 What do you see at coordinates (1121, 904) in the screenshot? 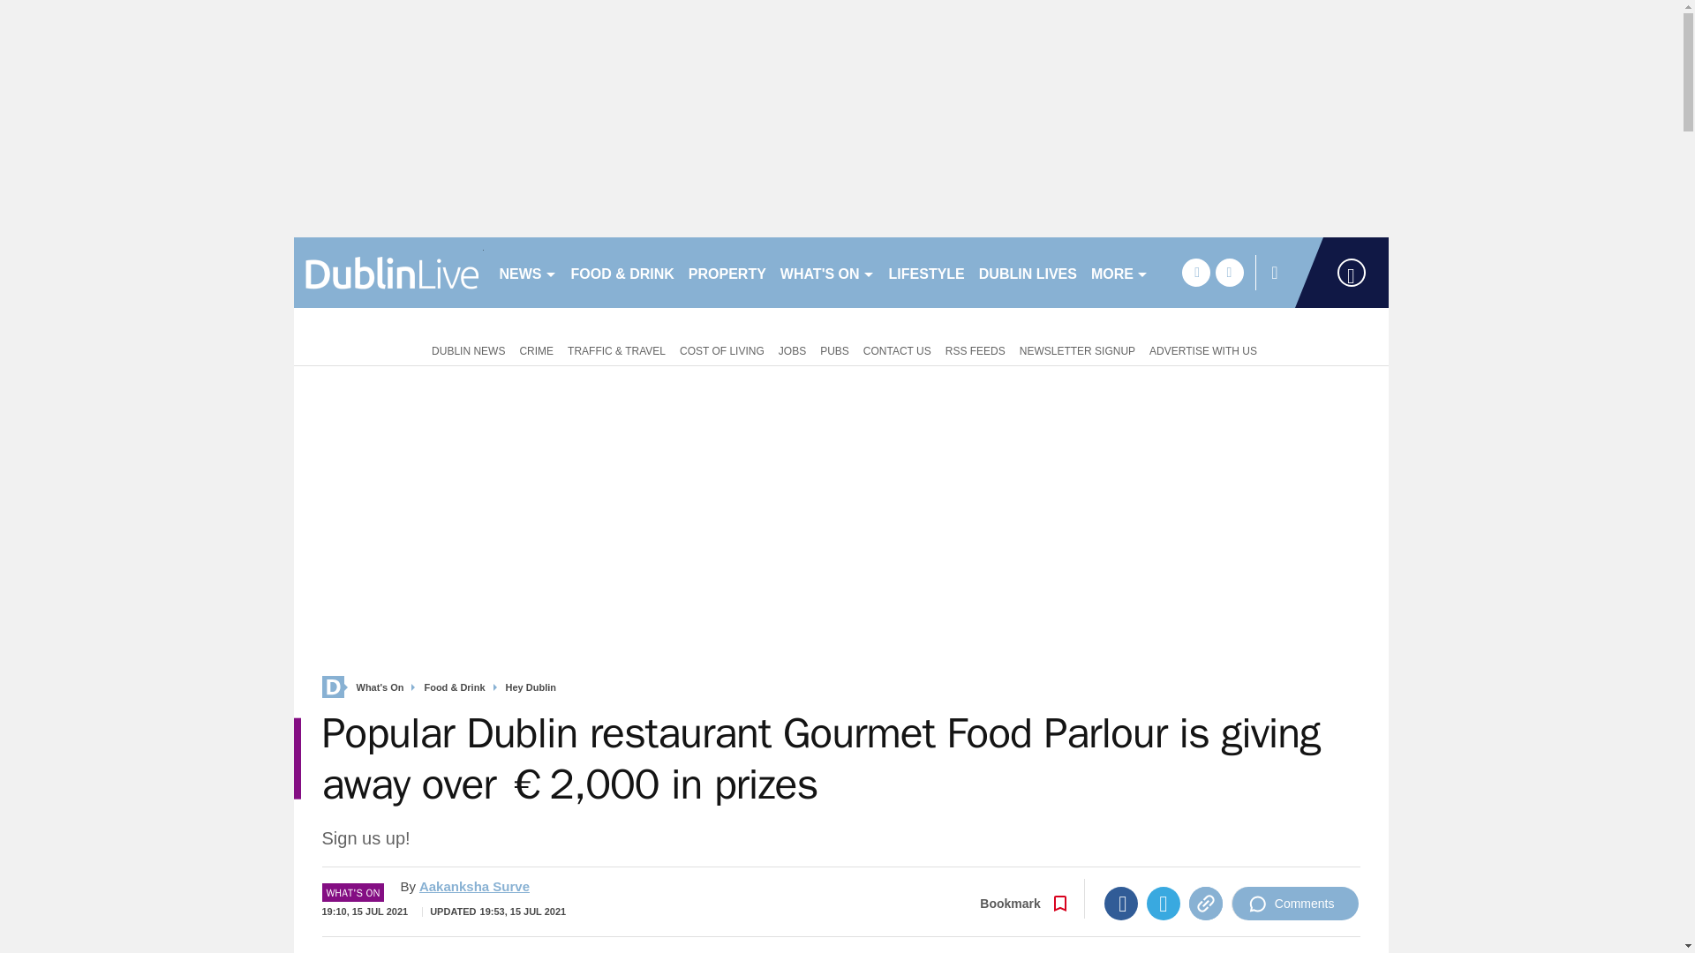
I see `Facebook` at bounding box center [1121, 904].